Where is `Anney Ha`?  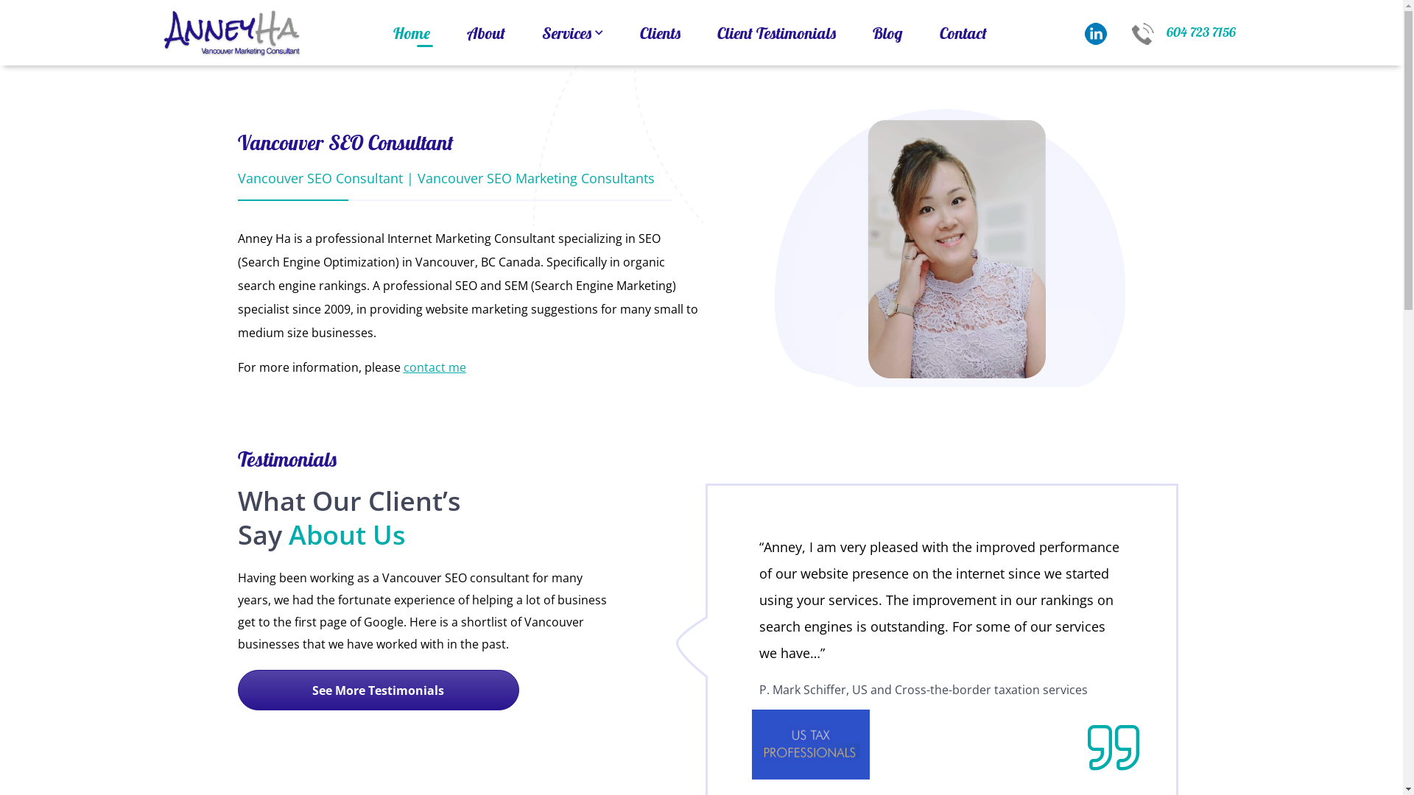 Anney Ha is located at coordinates (233, 32).